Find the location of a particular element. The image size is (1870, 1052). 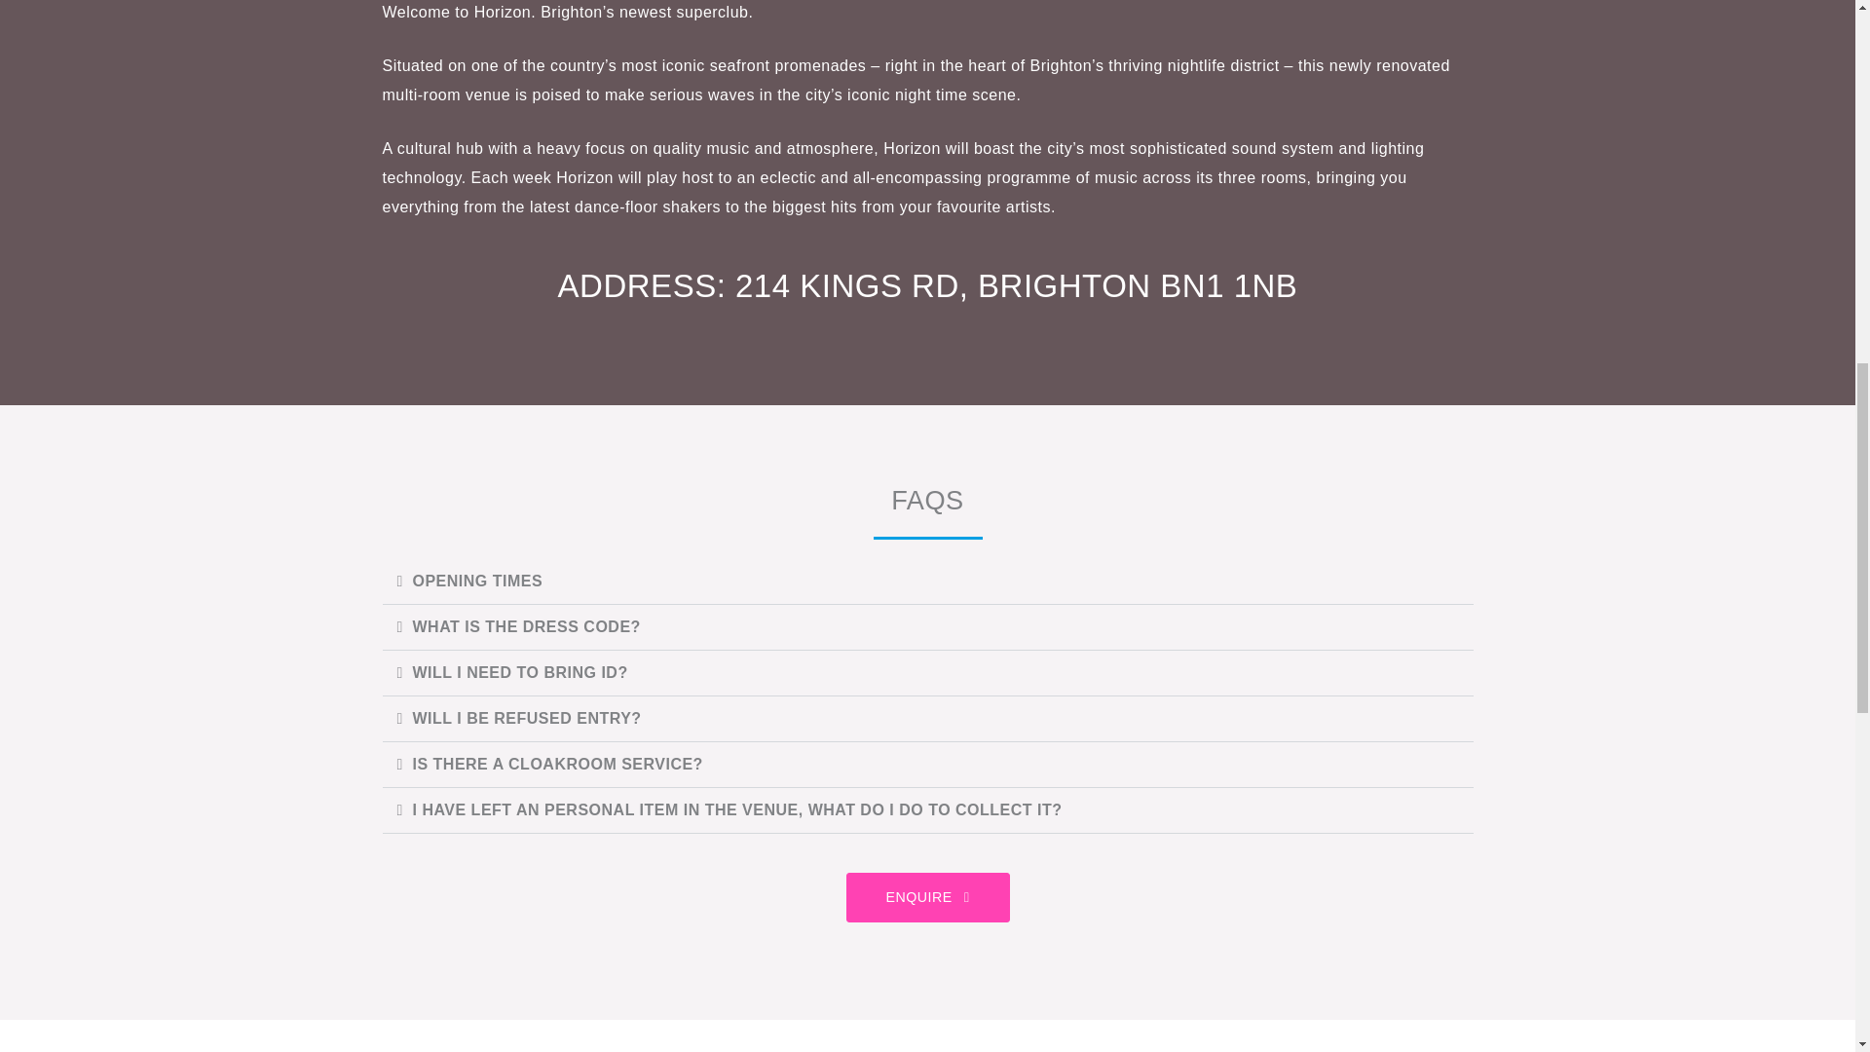

ENQUIRE is located at coordinates (927, 897).